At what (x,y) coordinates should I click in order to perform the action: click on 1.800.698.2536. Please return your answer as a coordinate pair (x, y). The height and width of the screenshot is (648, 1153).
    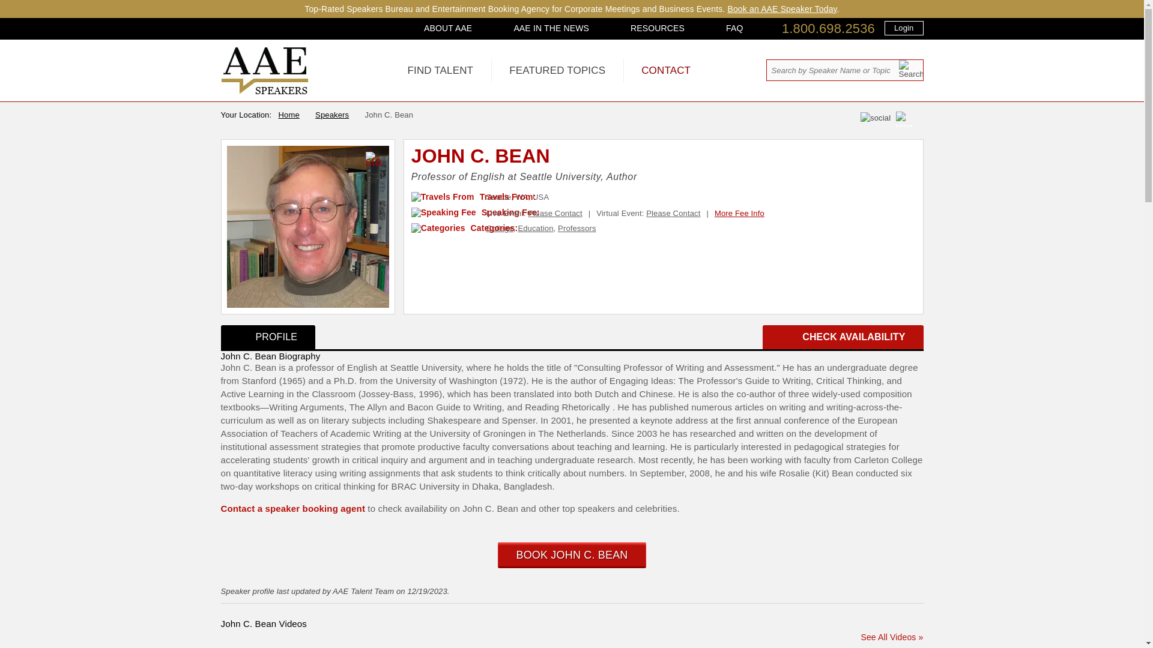
    Looking at the image, I should click on (828, 29).